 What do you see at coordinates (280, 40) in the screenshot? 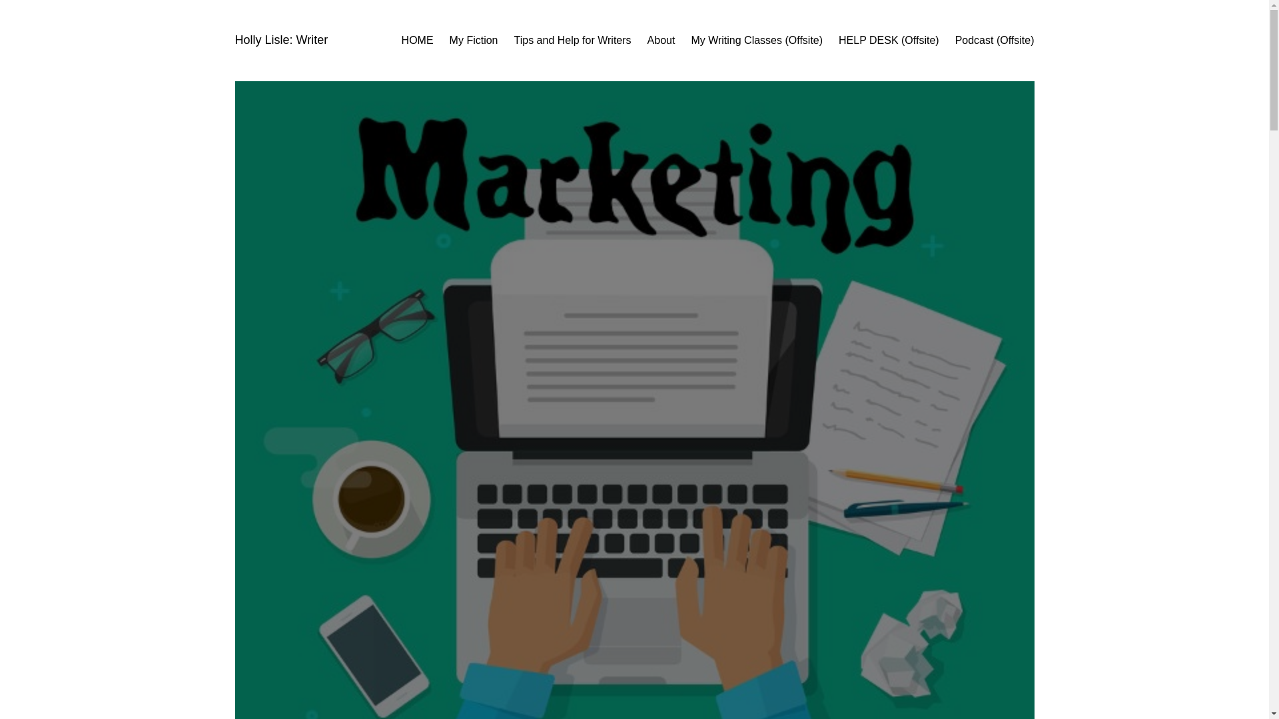
I see `Holly Lisle: Writer` at bounding box center [280, 40].